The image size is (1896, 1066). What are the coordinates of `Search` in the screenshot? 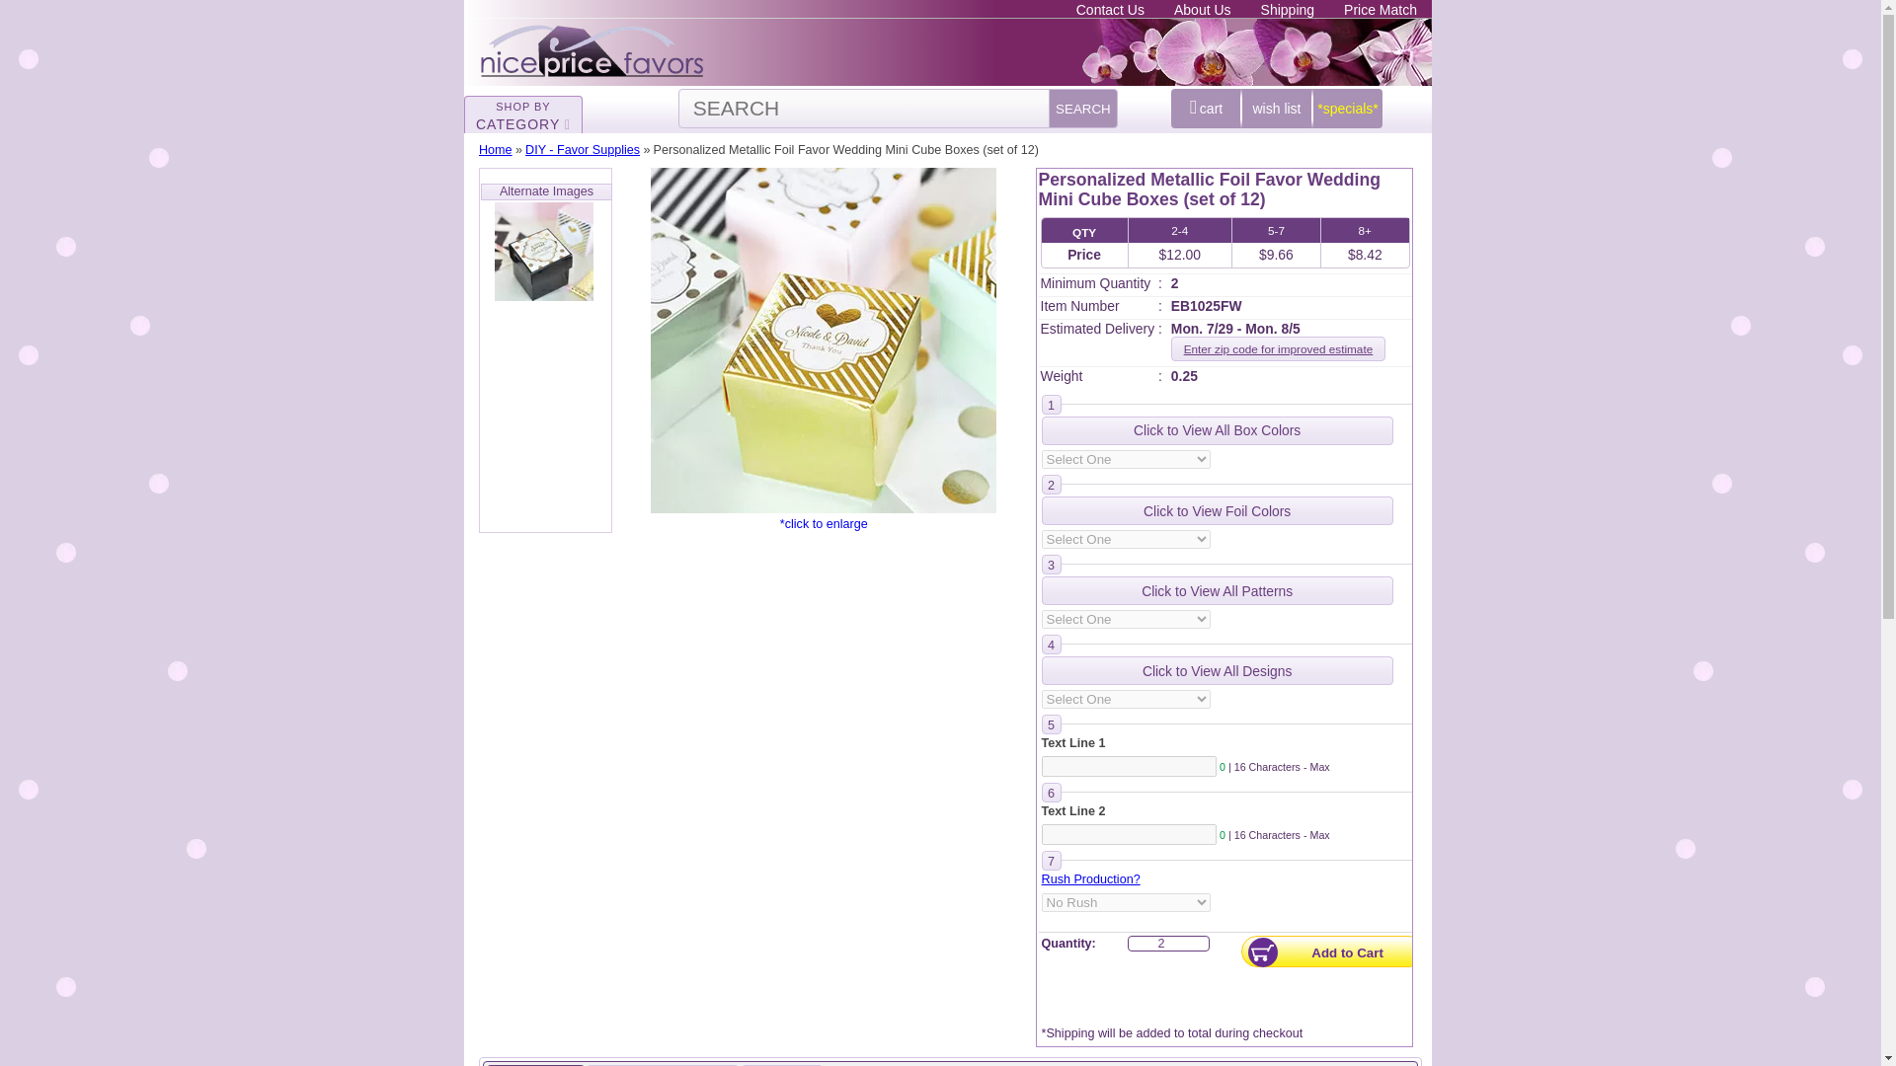 It's located at (1082, 108).